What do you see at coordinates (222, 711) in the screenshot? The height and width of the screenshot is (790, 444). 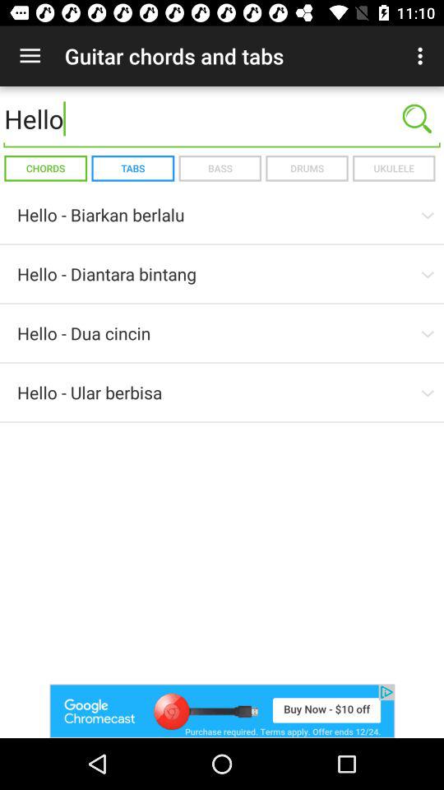 I see `advertisement link` at bounding box center [222, 711].